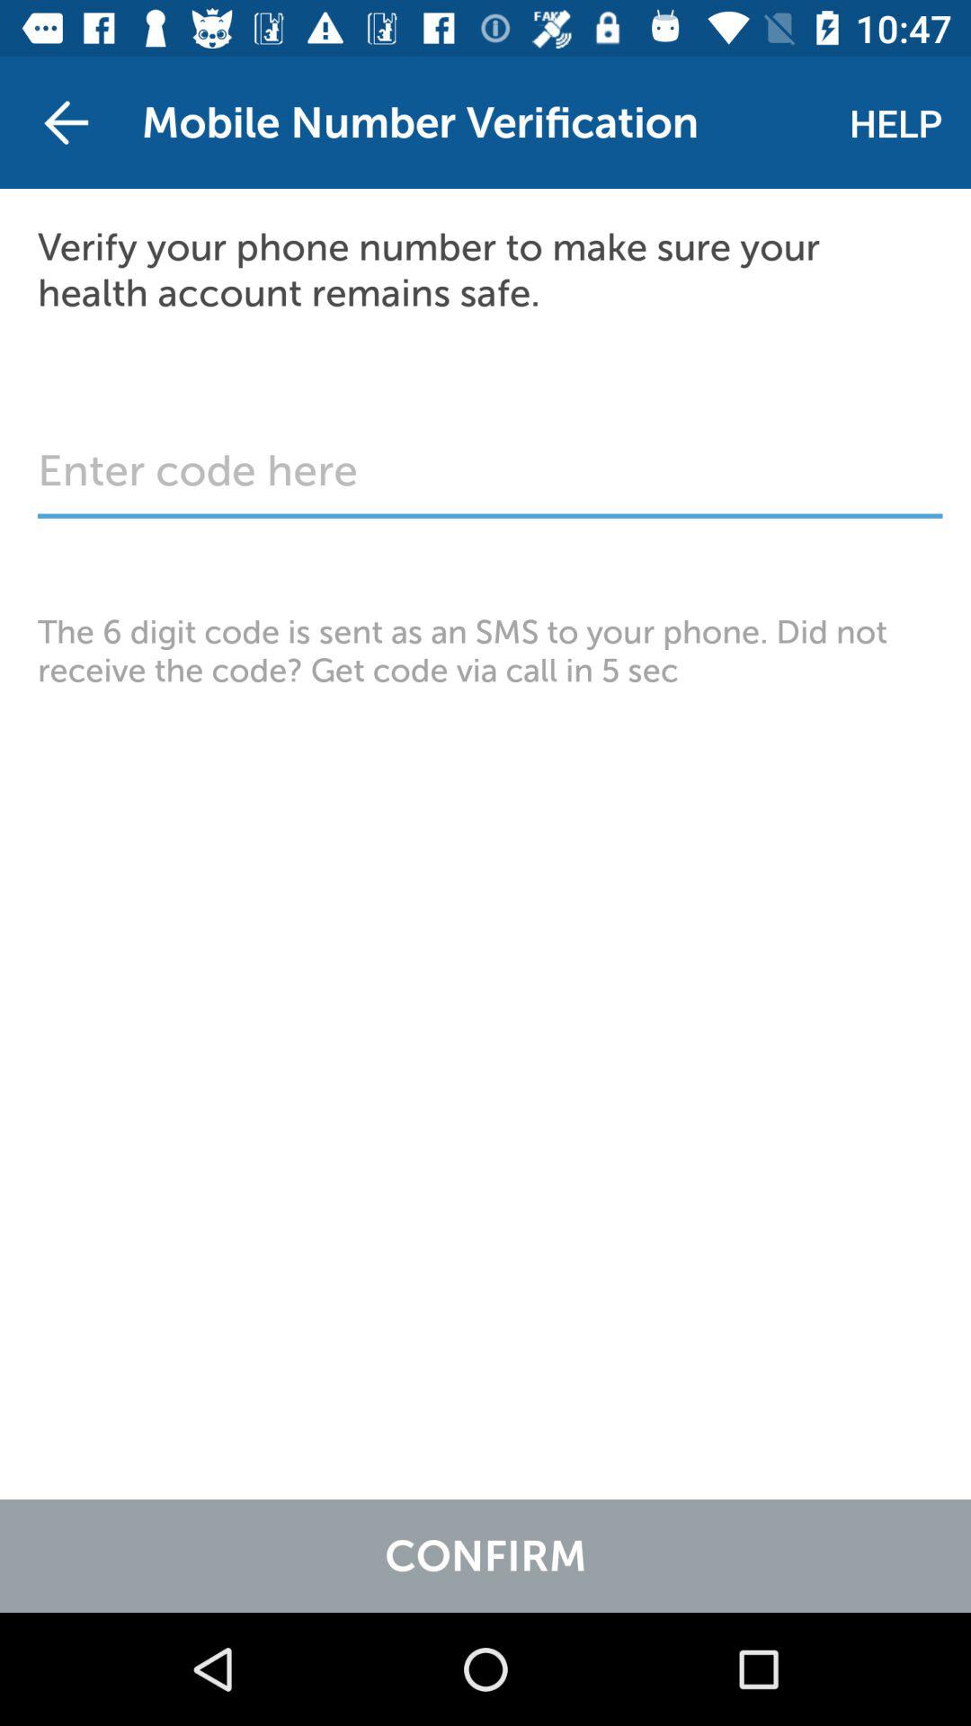 The image size is (971, 1726). I want to click on open the item below the verify your phone, so click(490, 480).